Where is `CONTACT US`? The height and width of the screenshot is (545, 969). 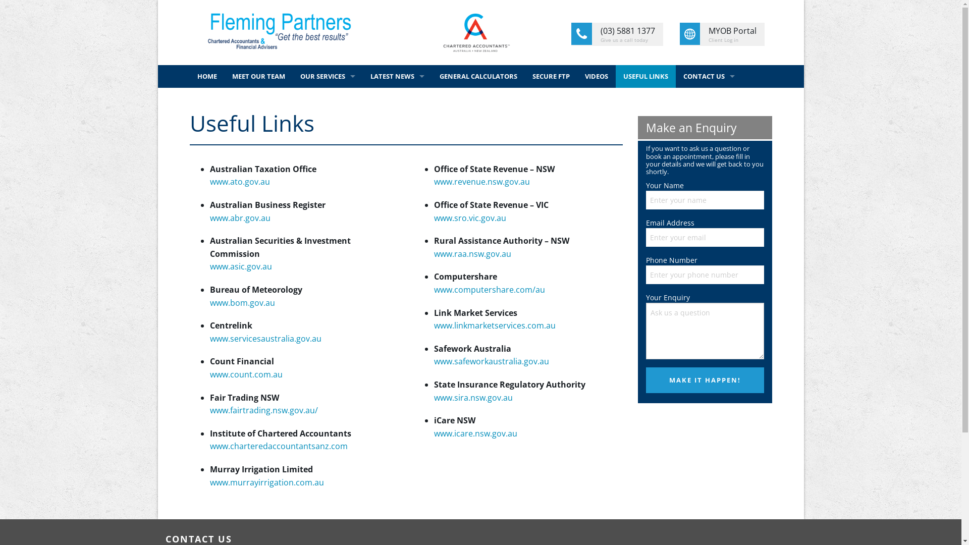 CONTACT US is located at coordinates (709, 77).